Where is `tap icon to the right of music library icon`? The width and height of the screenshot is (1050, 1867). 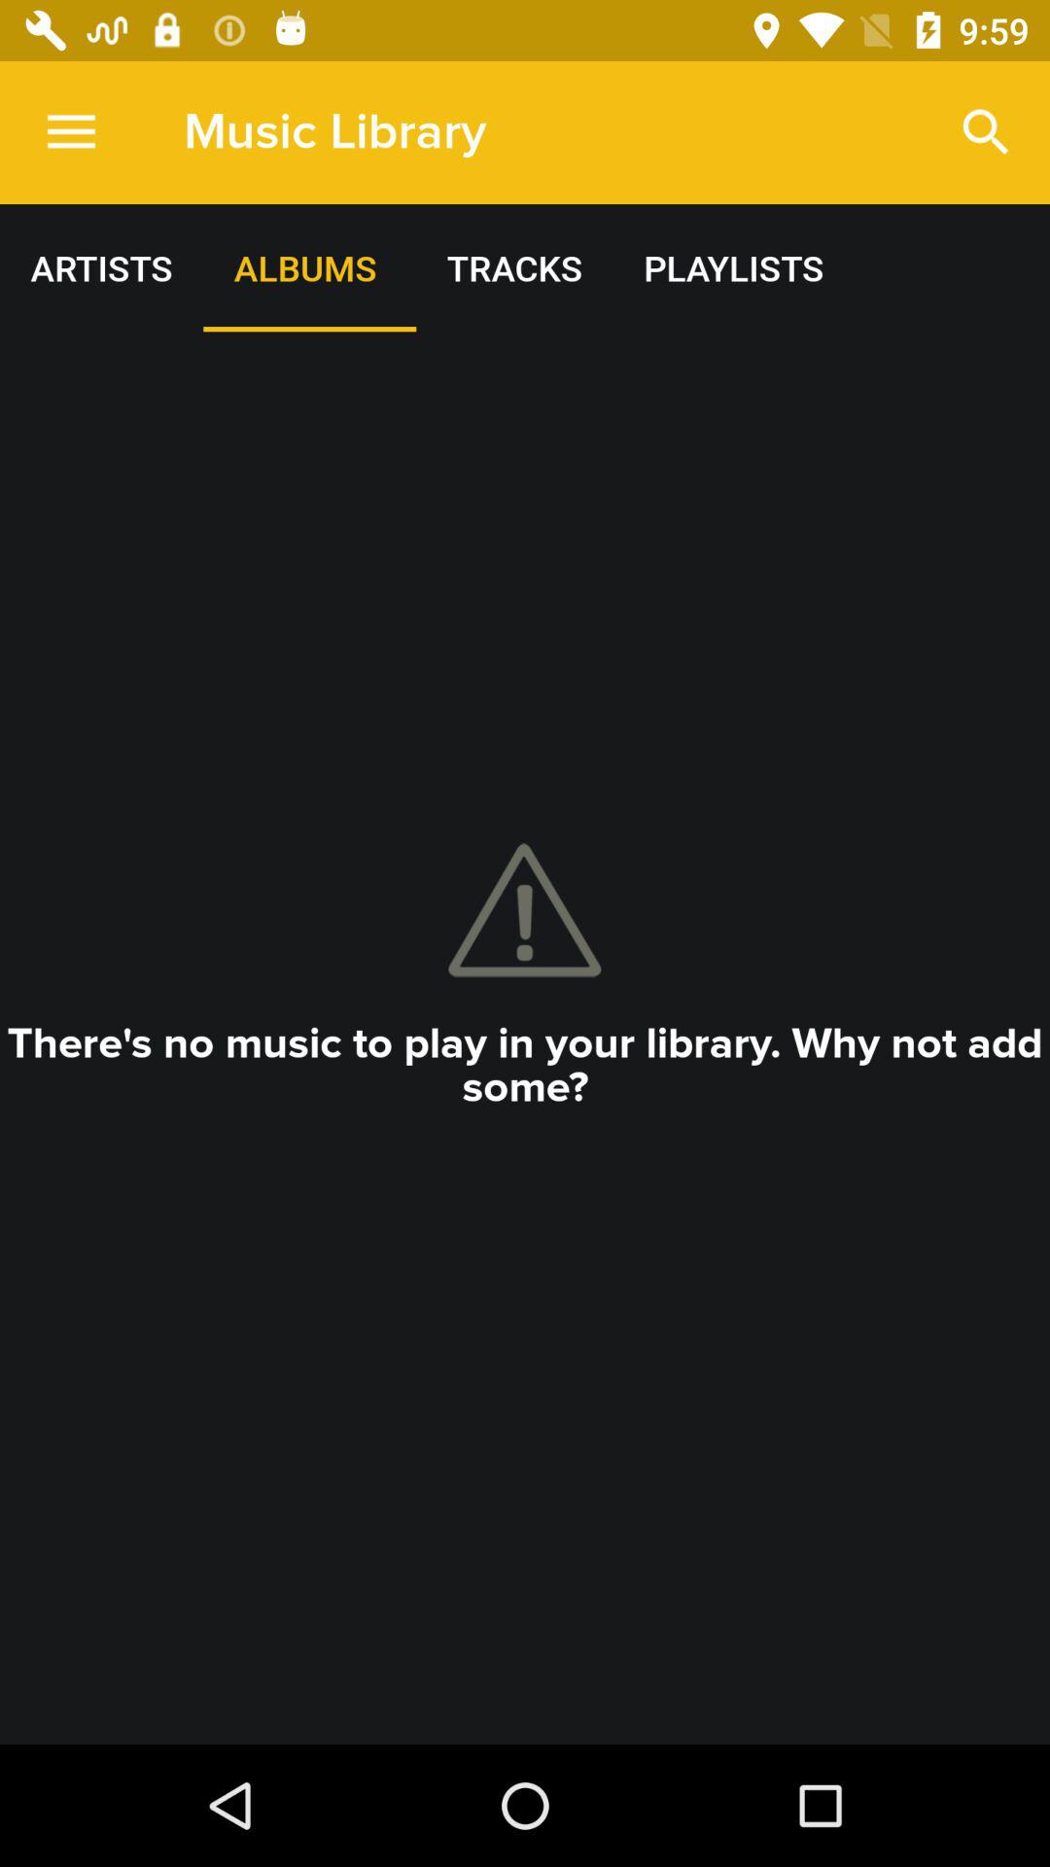 tap icon to the right of music library icon is located at coordinates (986, 132).